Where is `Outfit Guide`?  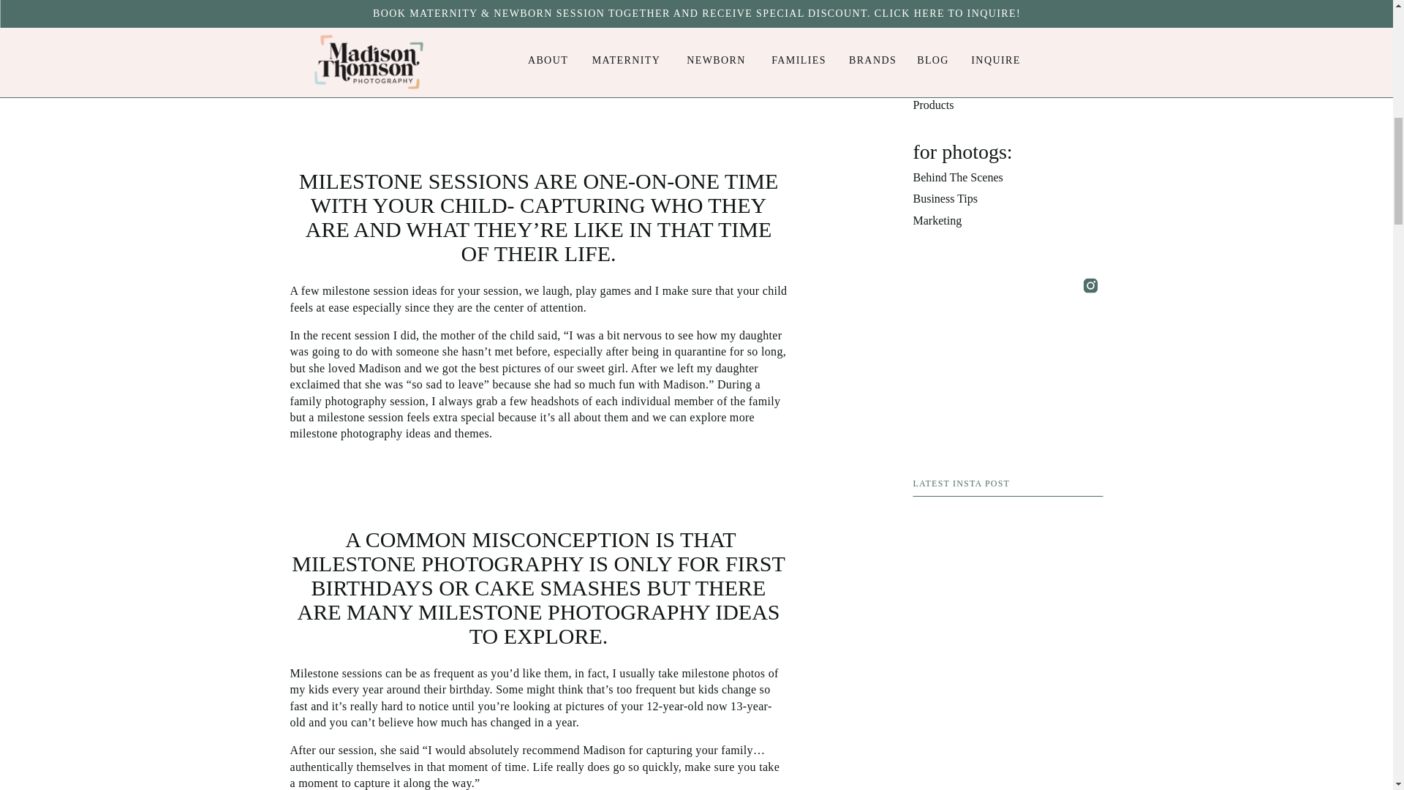
Outfit Guide is located at coordinates (1008, 41).